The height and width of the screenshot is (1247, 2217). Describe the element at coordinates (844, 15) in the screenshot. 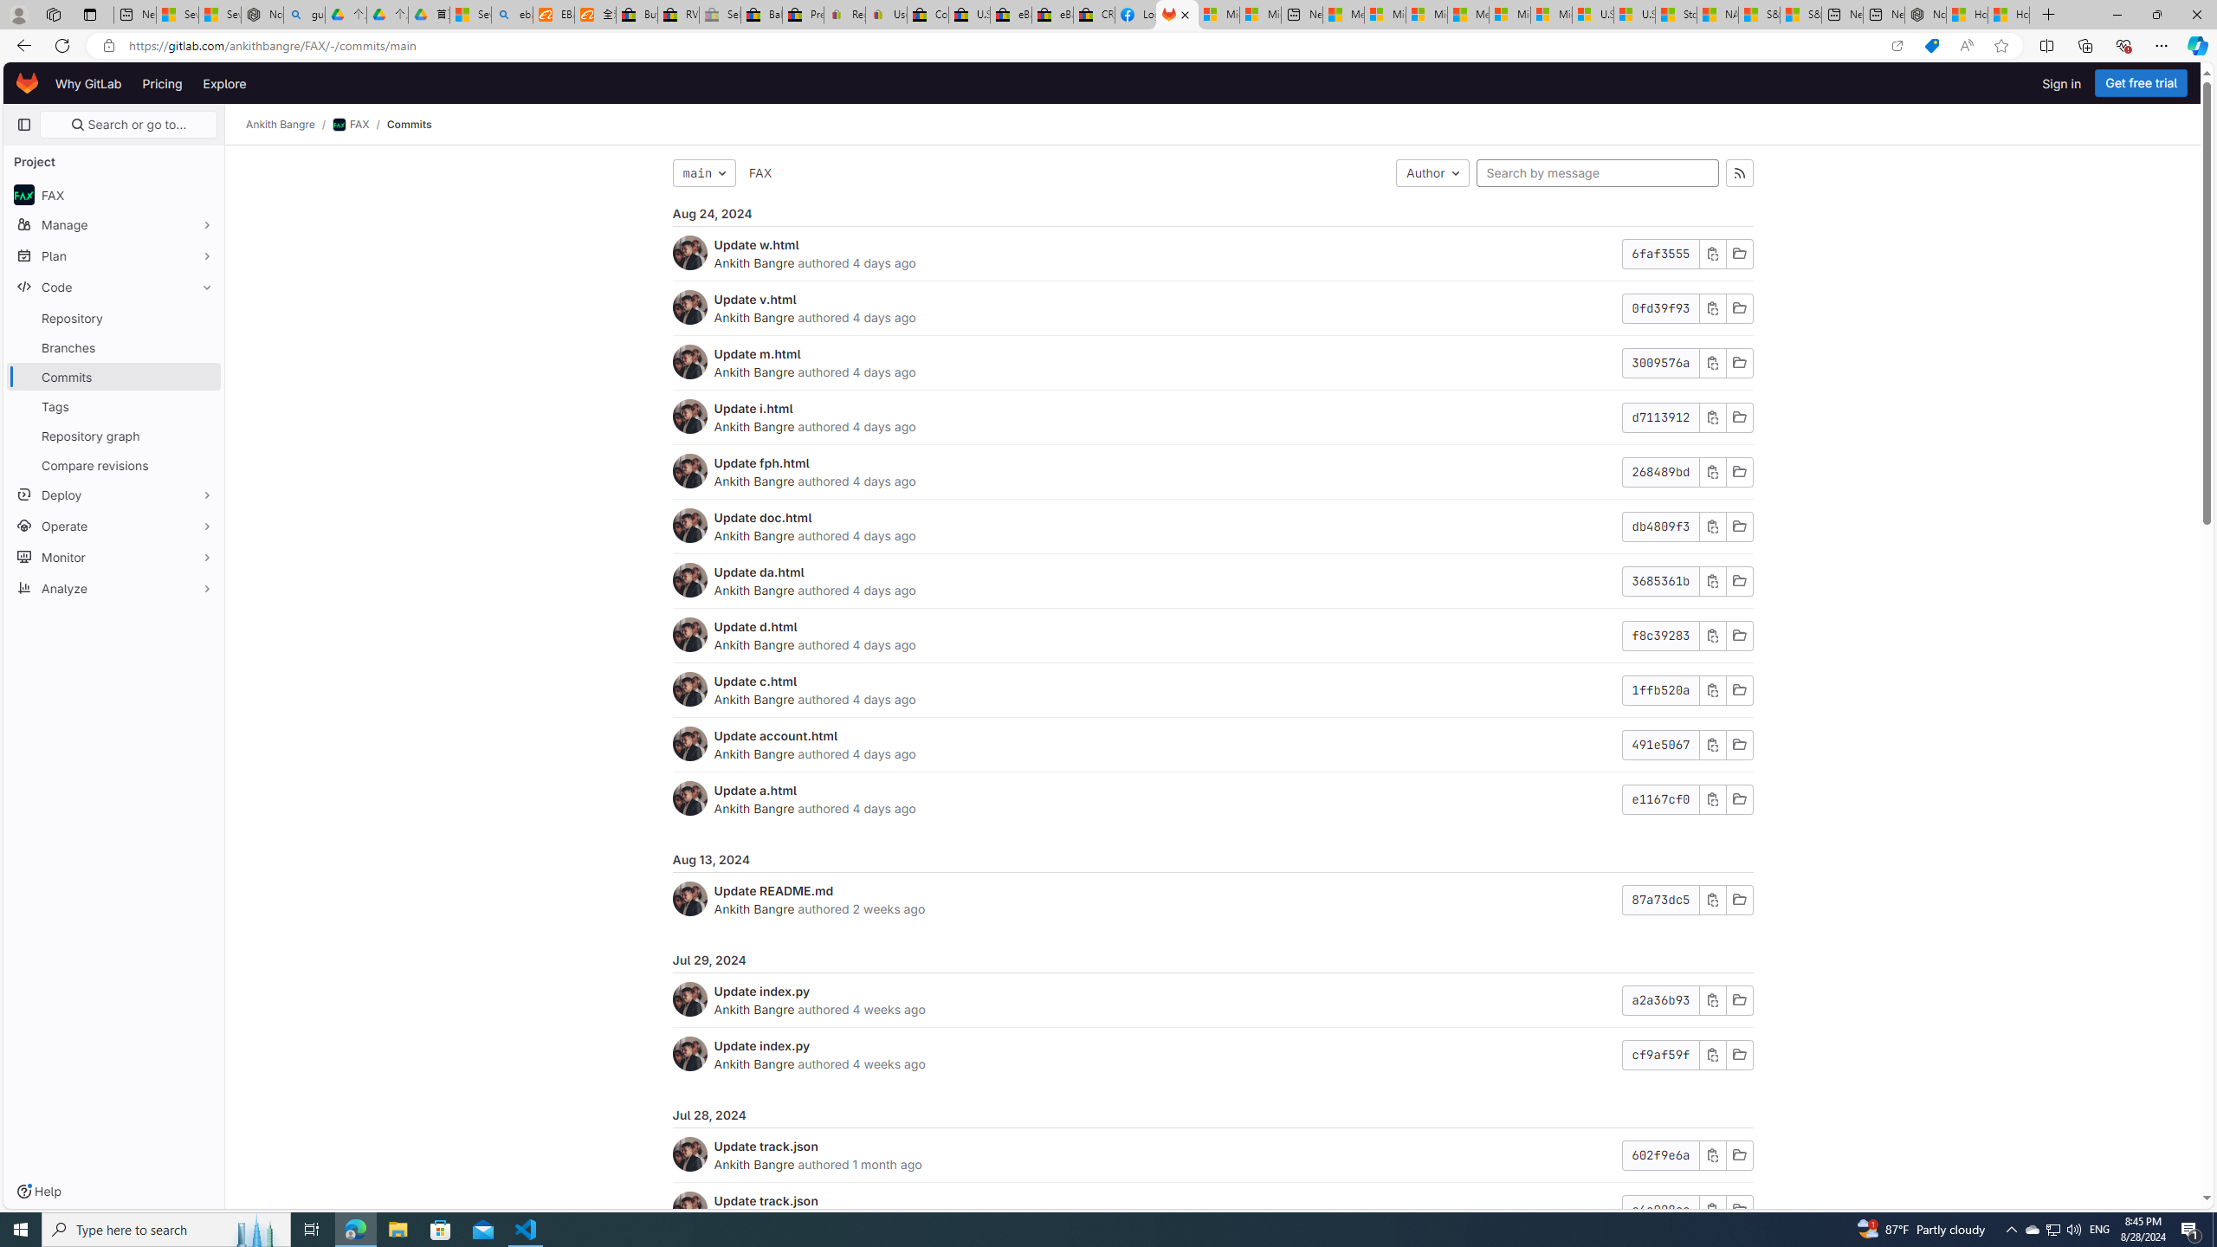

I see `Register: Create a personal eBay account` at that location.